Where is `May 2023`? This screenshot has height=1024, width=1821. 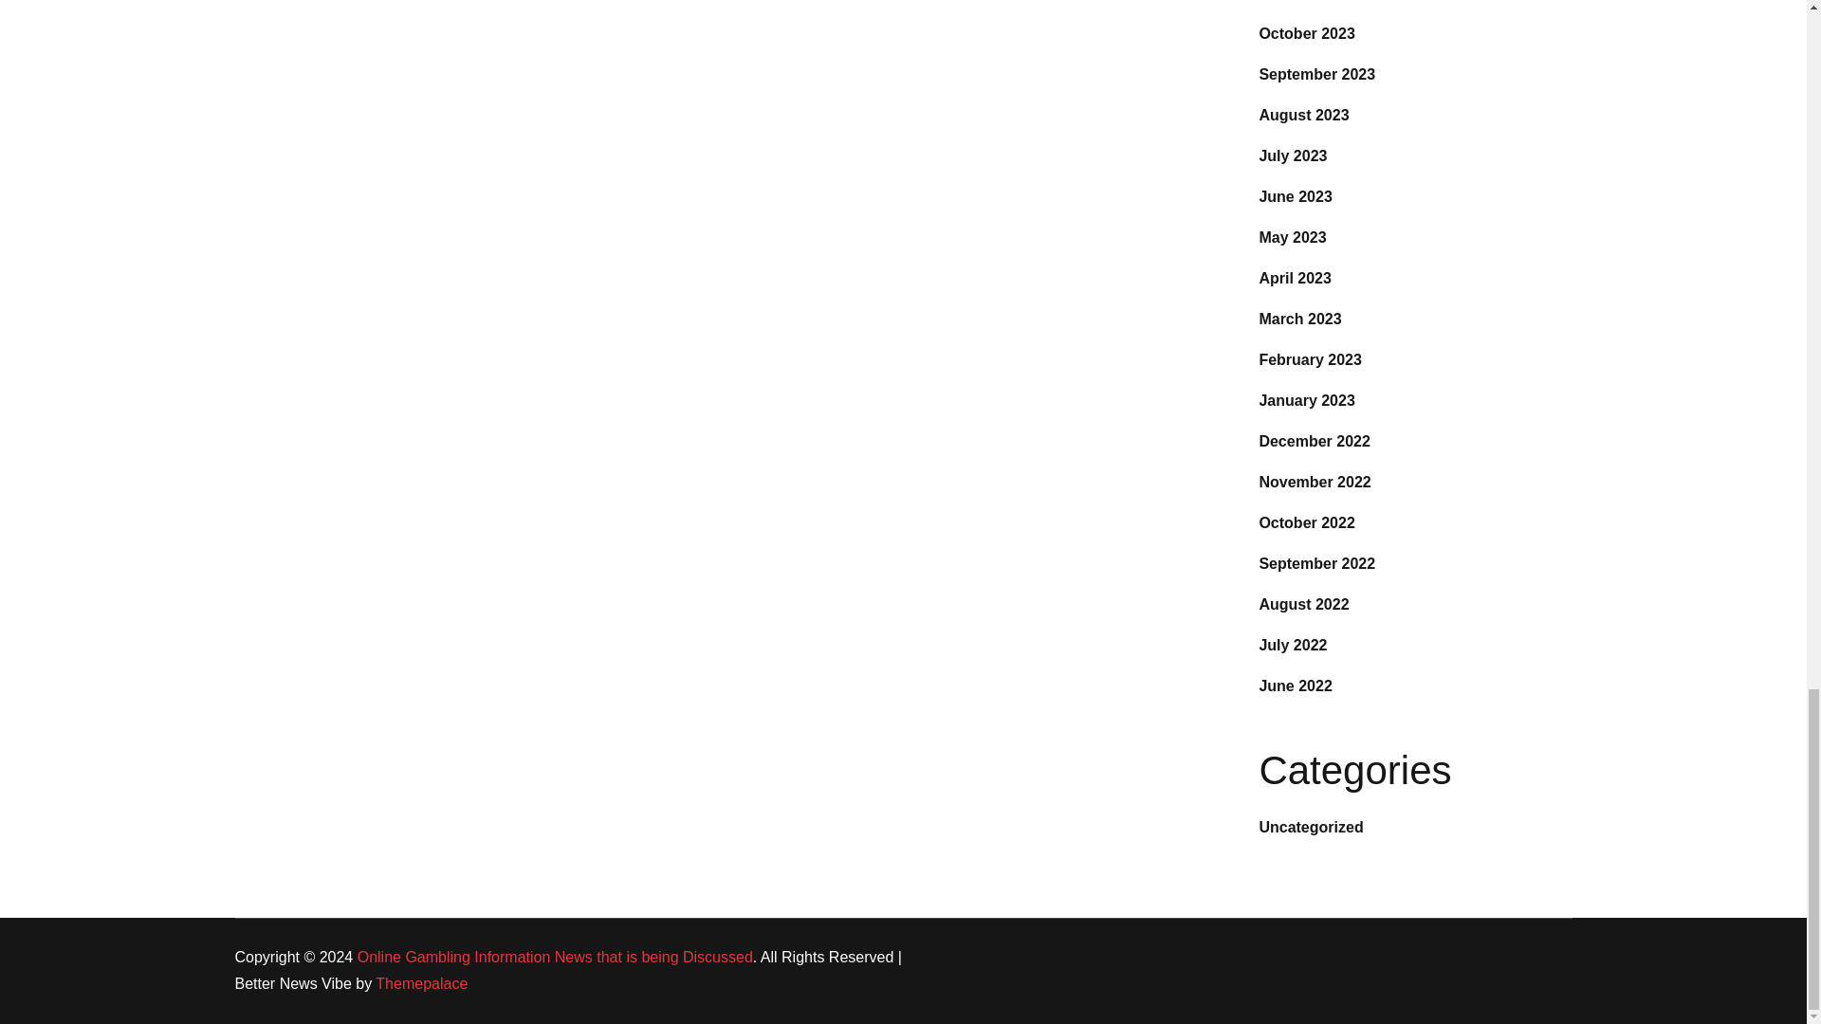
May 2023 is located at coordinates (1292, 237).